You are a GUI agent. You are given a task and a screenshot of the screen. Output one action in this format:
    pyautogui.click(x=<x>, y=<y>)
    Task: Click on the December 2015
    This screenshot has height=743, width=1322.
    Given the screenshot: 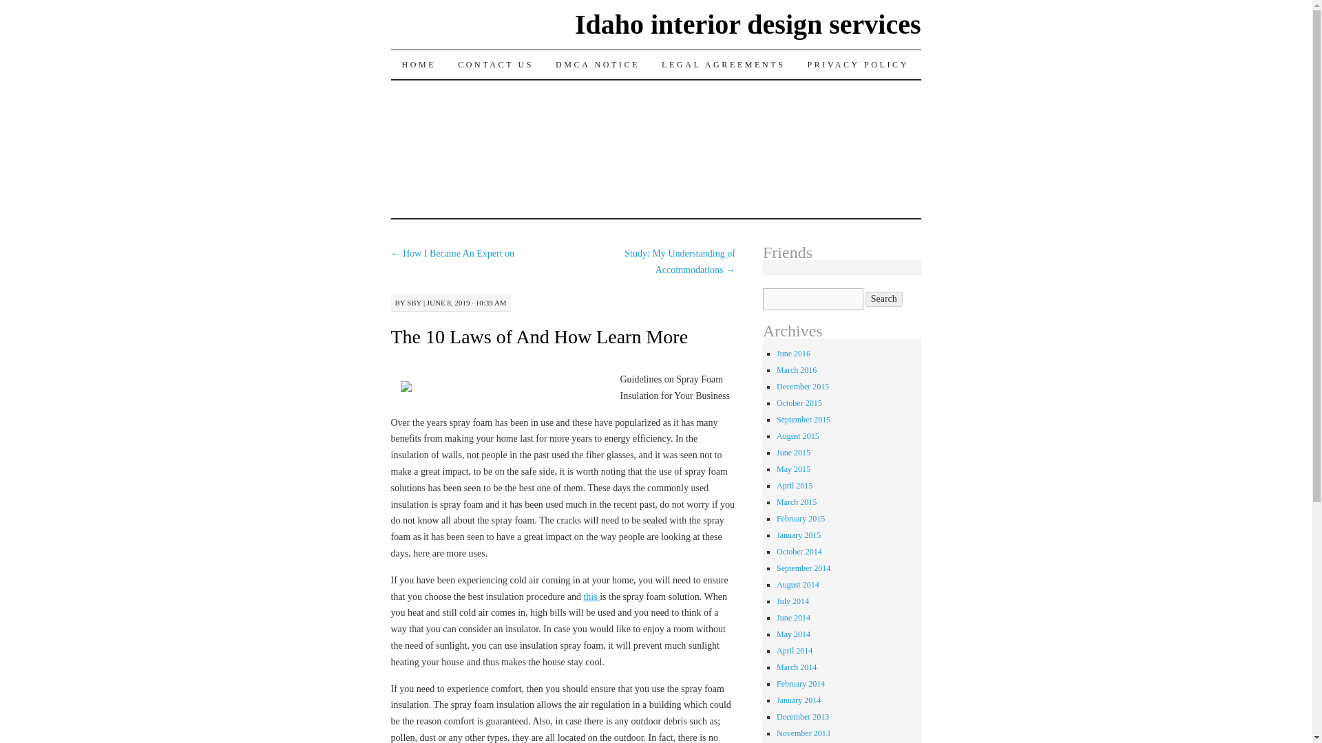 What is the action you would take?
    pyautogui.click(x=803, y=387)
    